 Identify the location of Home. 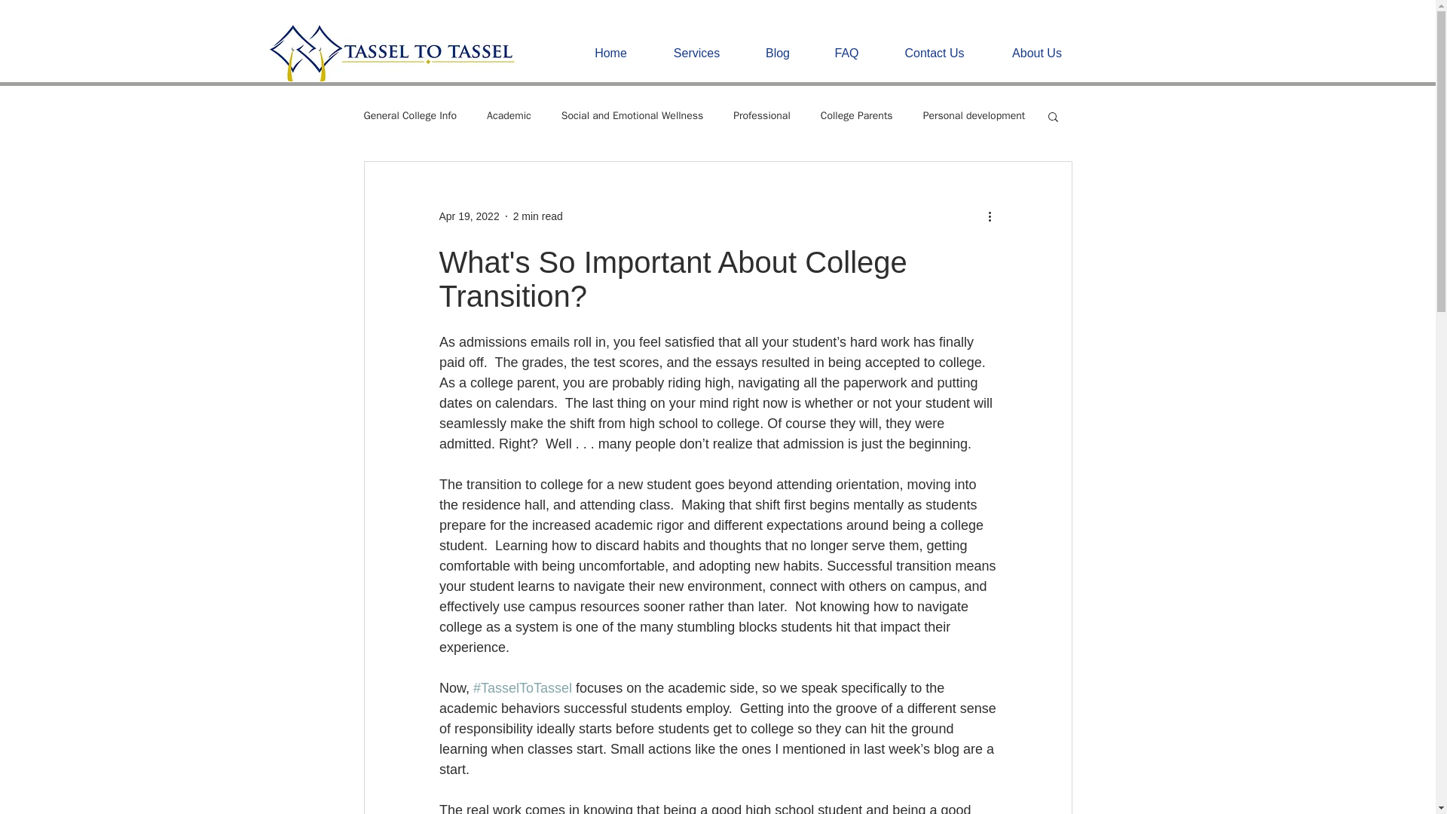
(611, 53).